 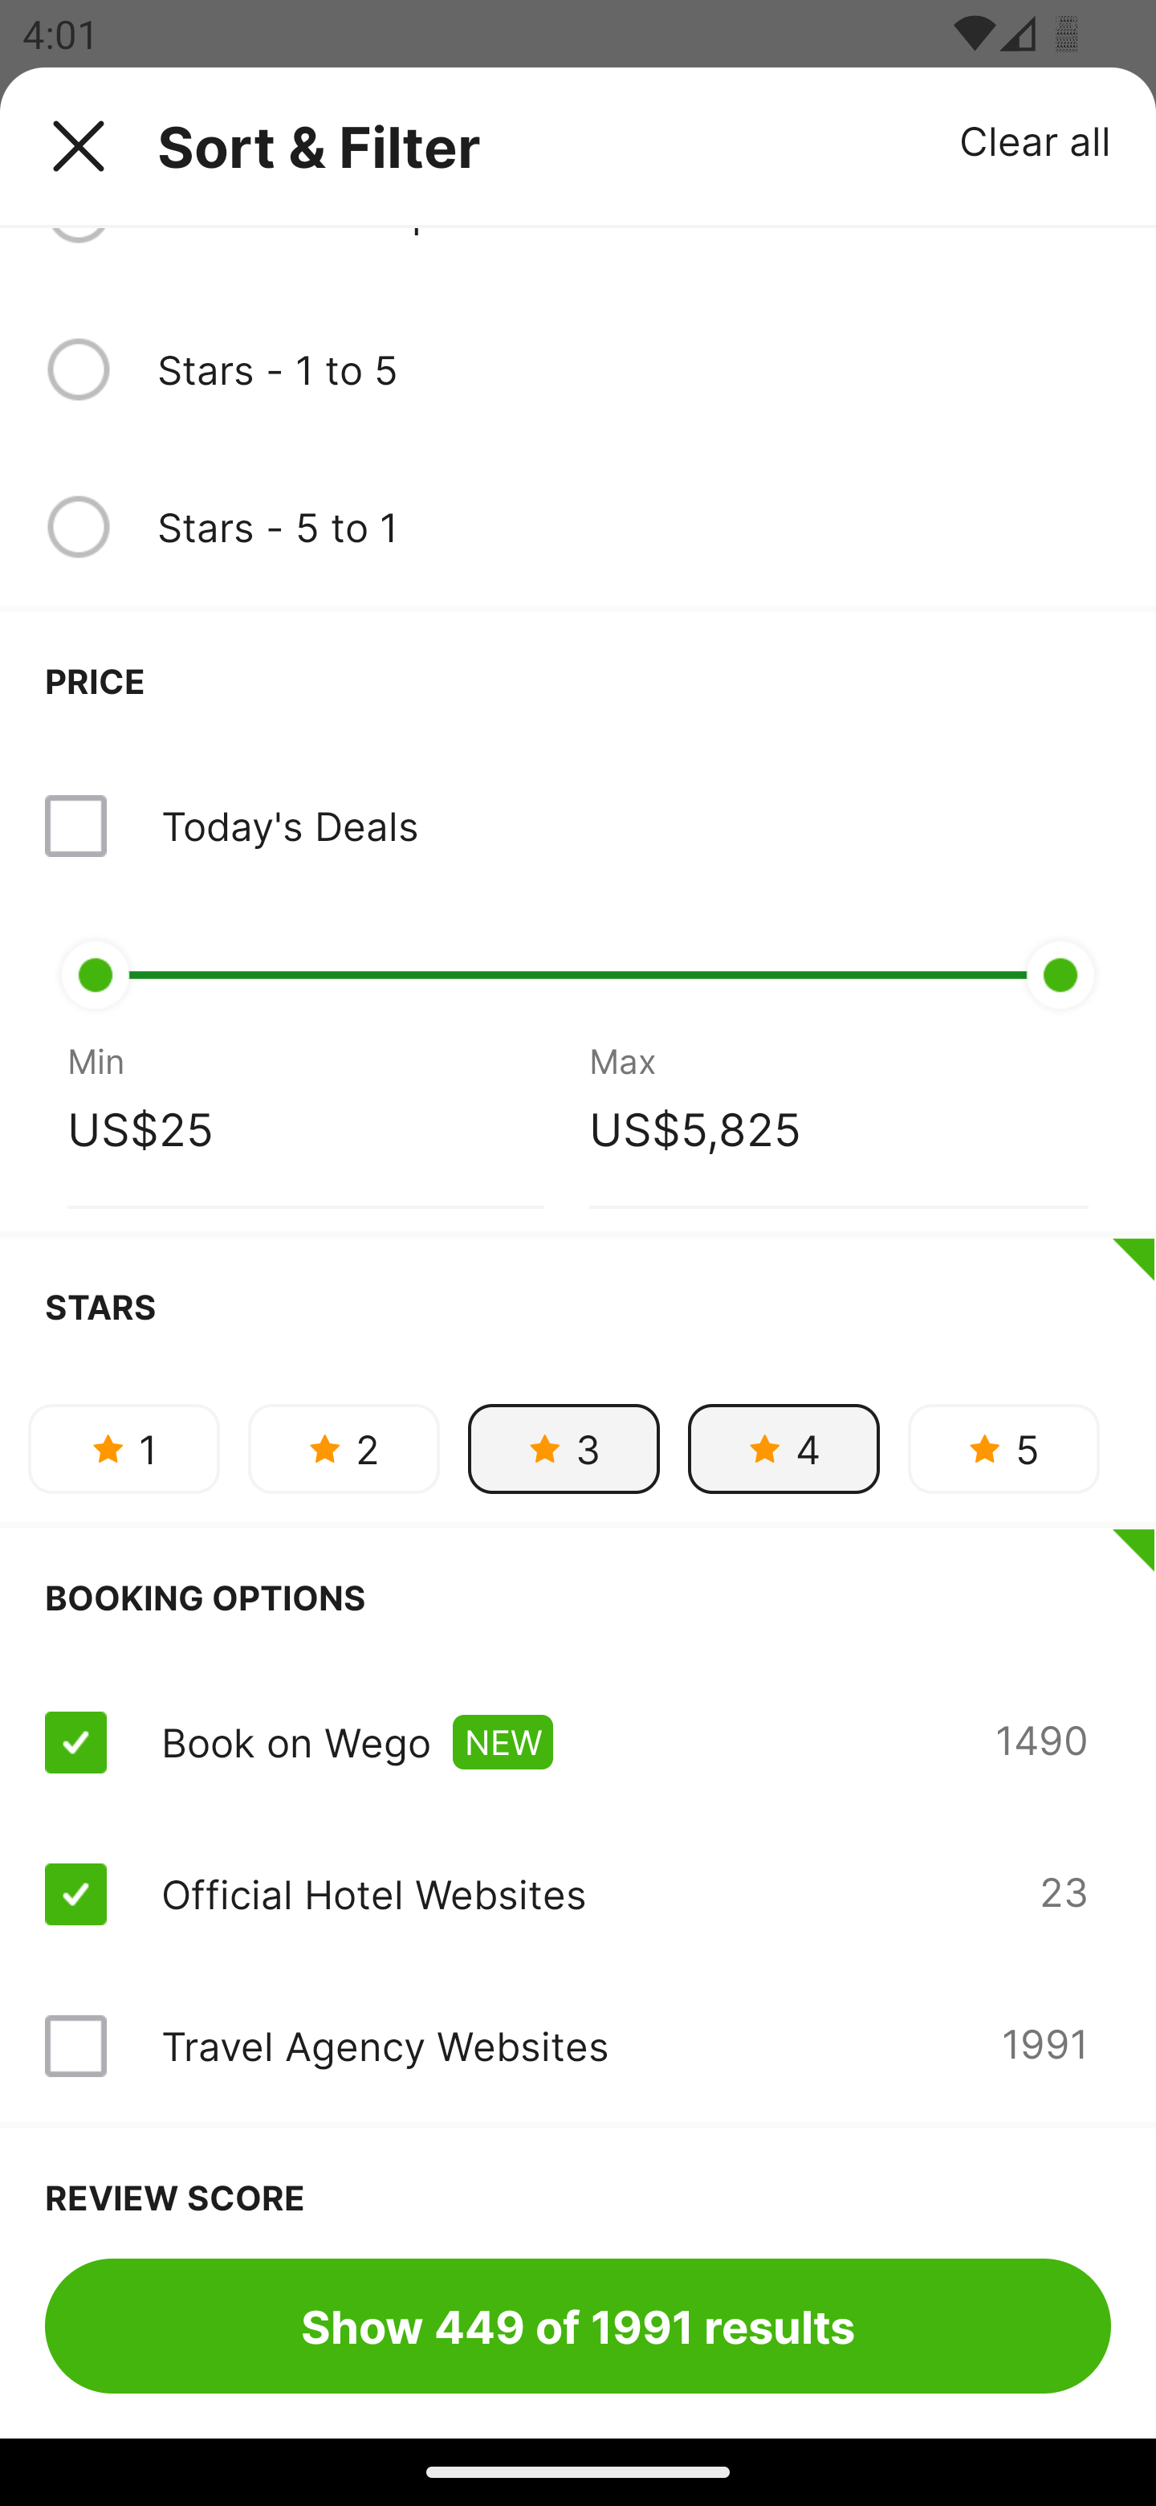 I want to click on Official Hotel Websites 23, so click(x=578, y=1894).